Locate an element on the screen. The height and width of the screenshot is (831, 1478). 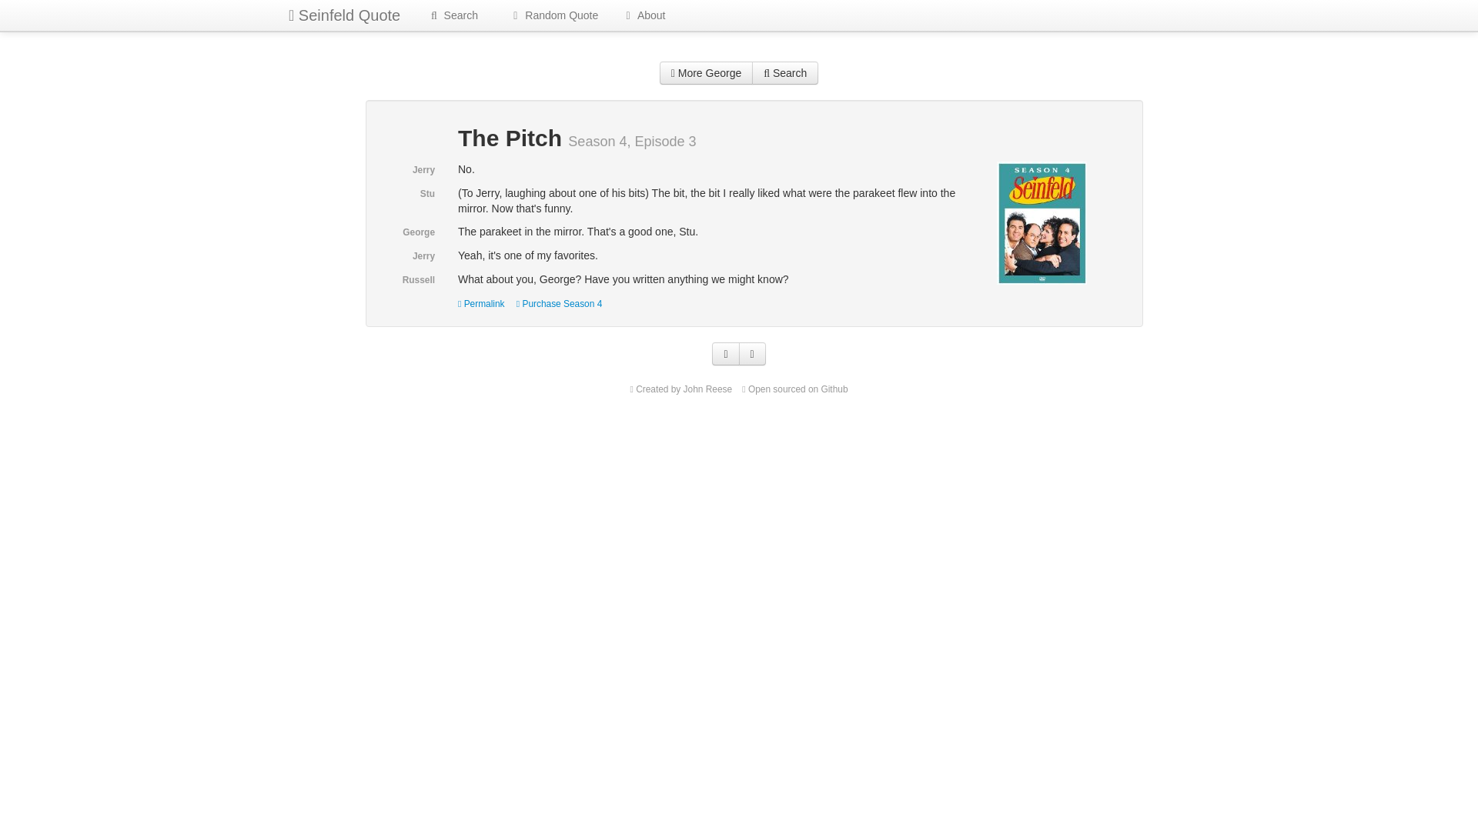
About is located at coordinates (643, 15).